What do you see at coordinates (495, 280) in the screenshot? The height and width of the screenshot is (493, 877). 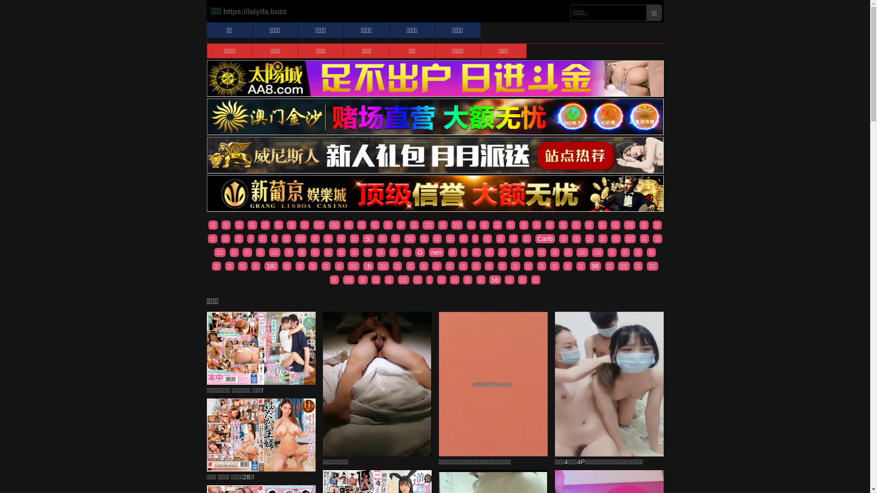 I see `bb` at bounding box center [495, 280].